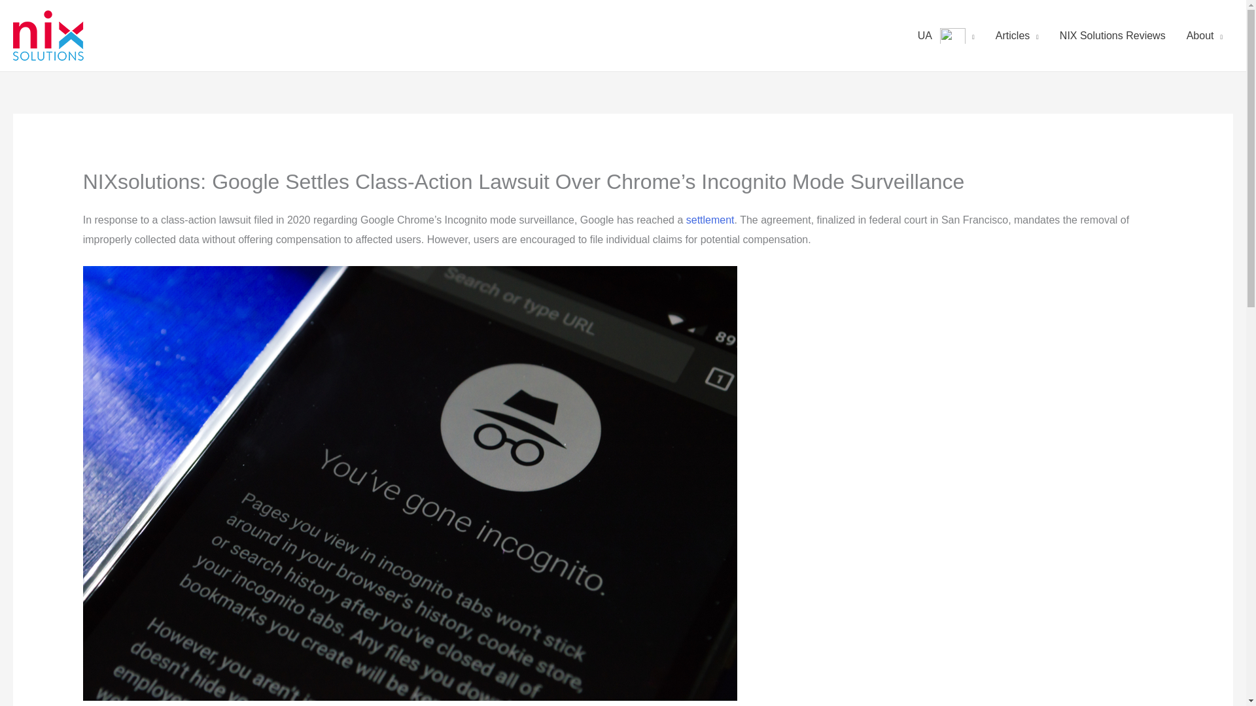 The height and width of the screenshot is (706, 1256). What do you see at coordinates (946, 35) in the screenshot?
I see `UA  ` at bounding box center [946, 35].